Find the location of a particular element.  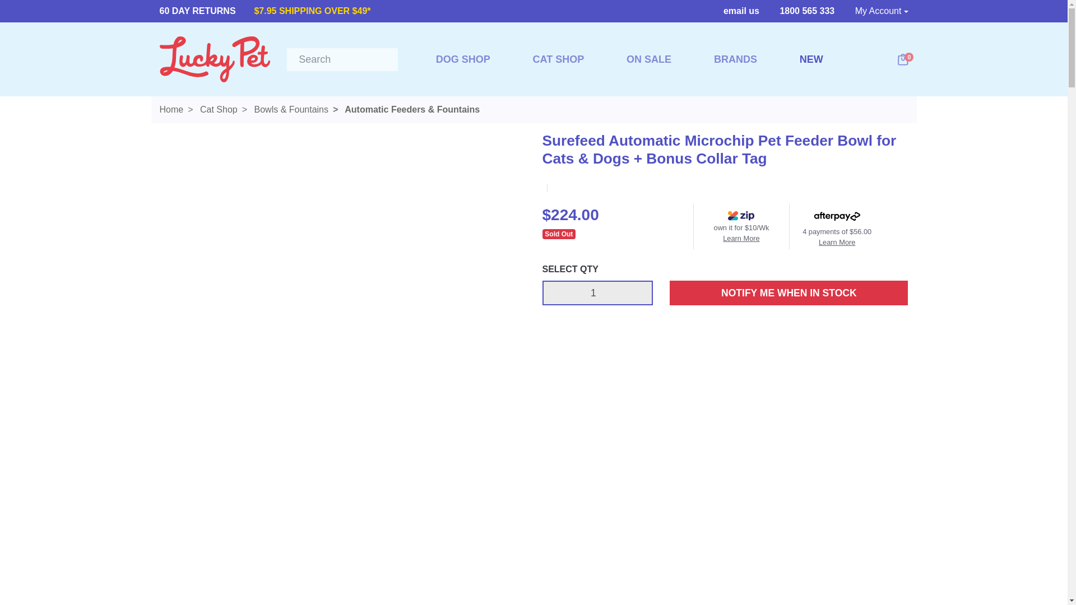

BRANDS is located at coordinates (735, 59).